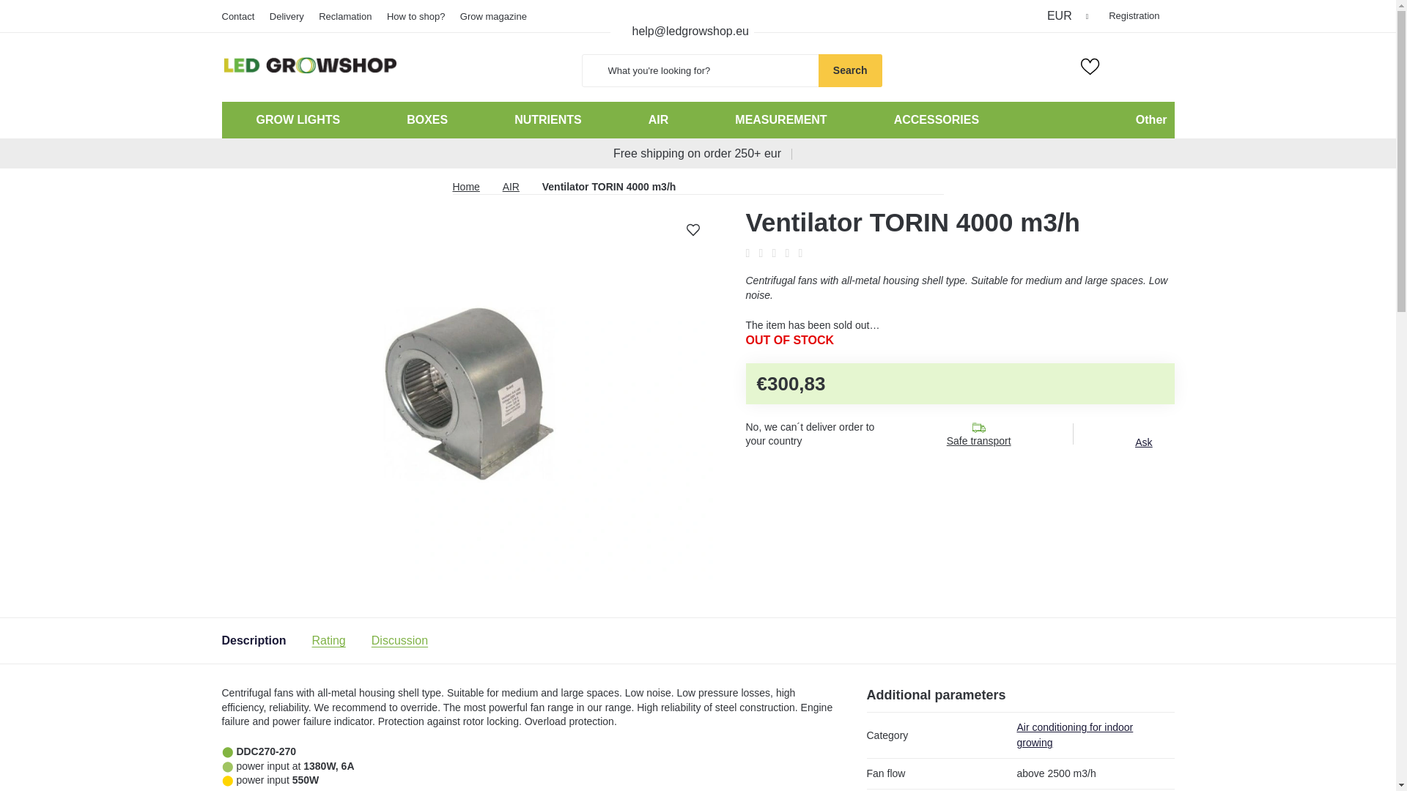  I want to click on Shopping cart, so click(1164, 66).